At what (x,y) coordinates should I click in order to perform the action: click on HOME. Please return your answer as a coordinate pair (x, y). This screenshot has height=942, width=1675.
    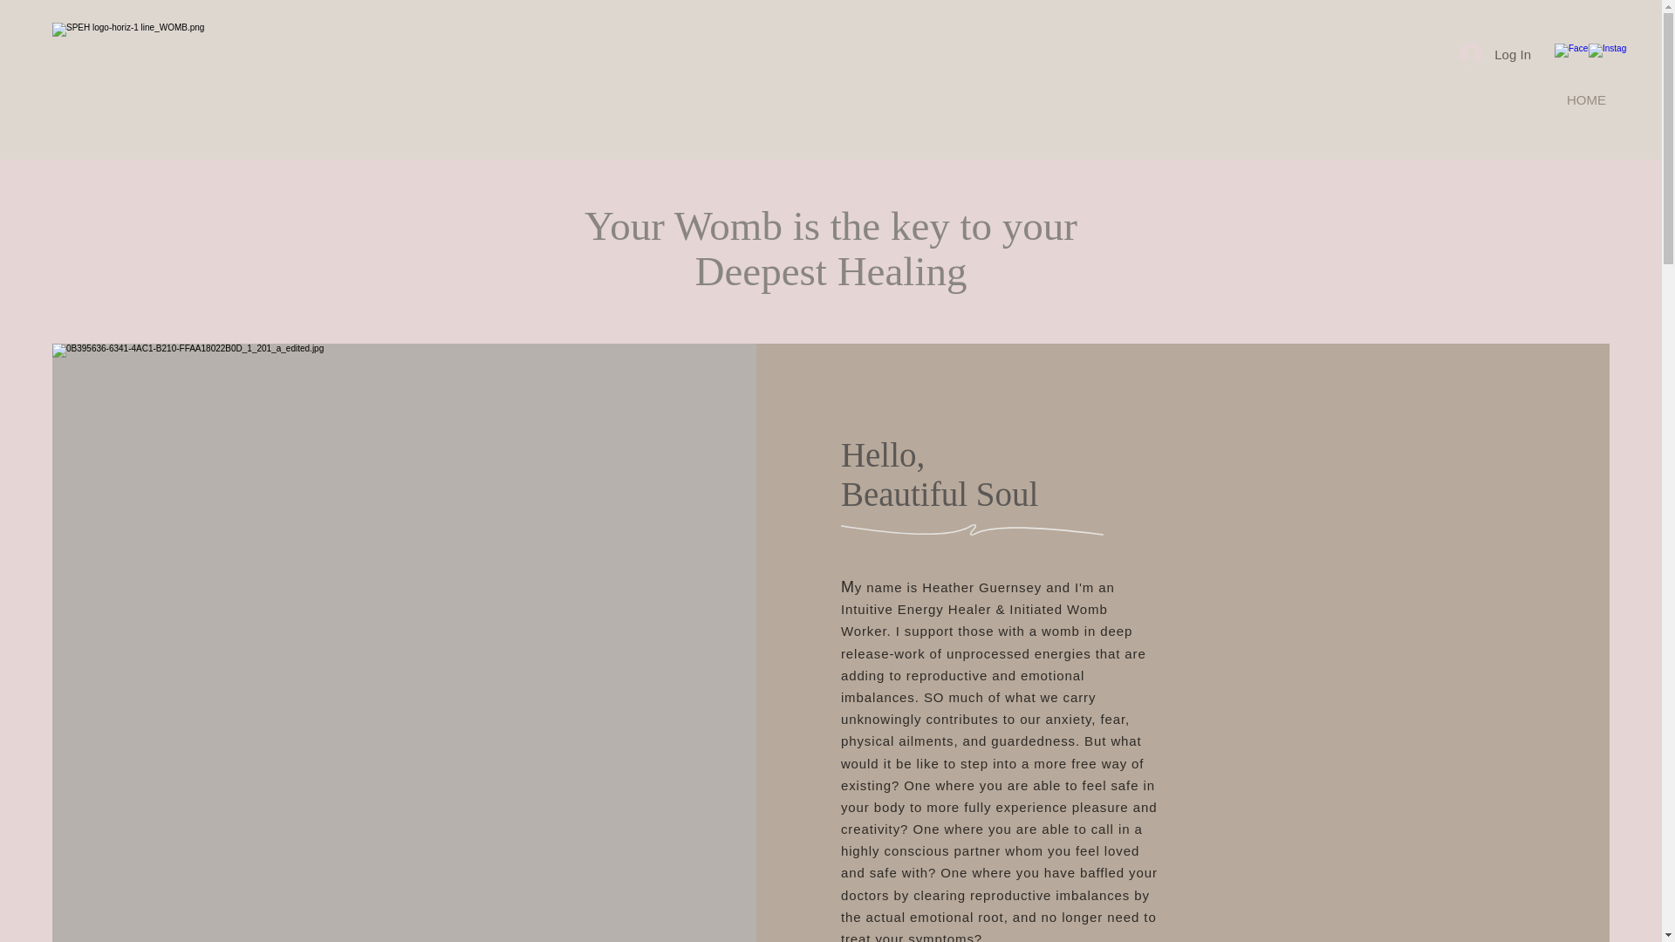
    Looking at the image, I should click on (1586, 99).